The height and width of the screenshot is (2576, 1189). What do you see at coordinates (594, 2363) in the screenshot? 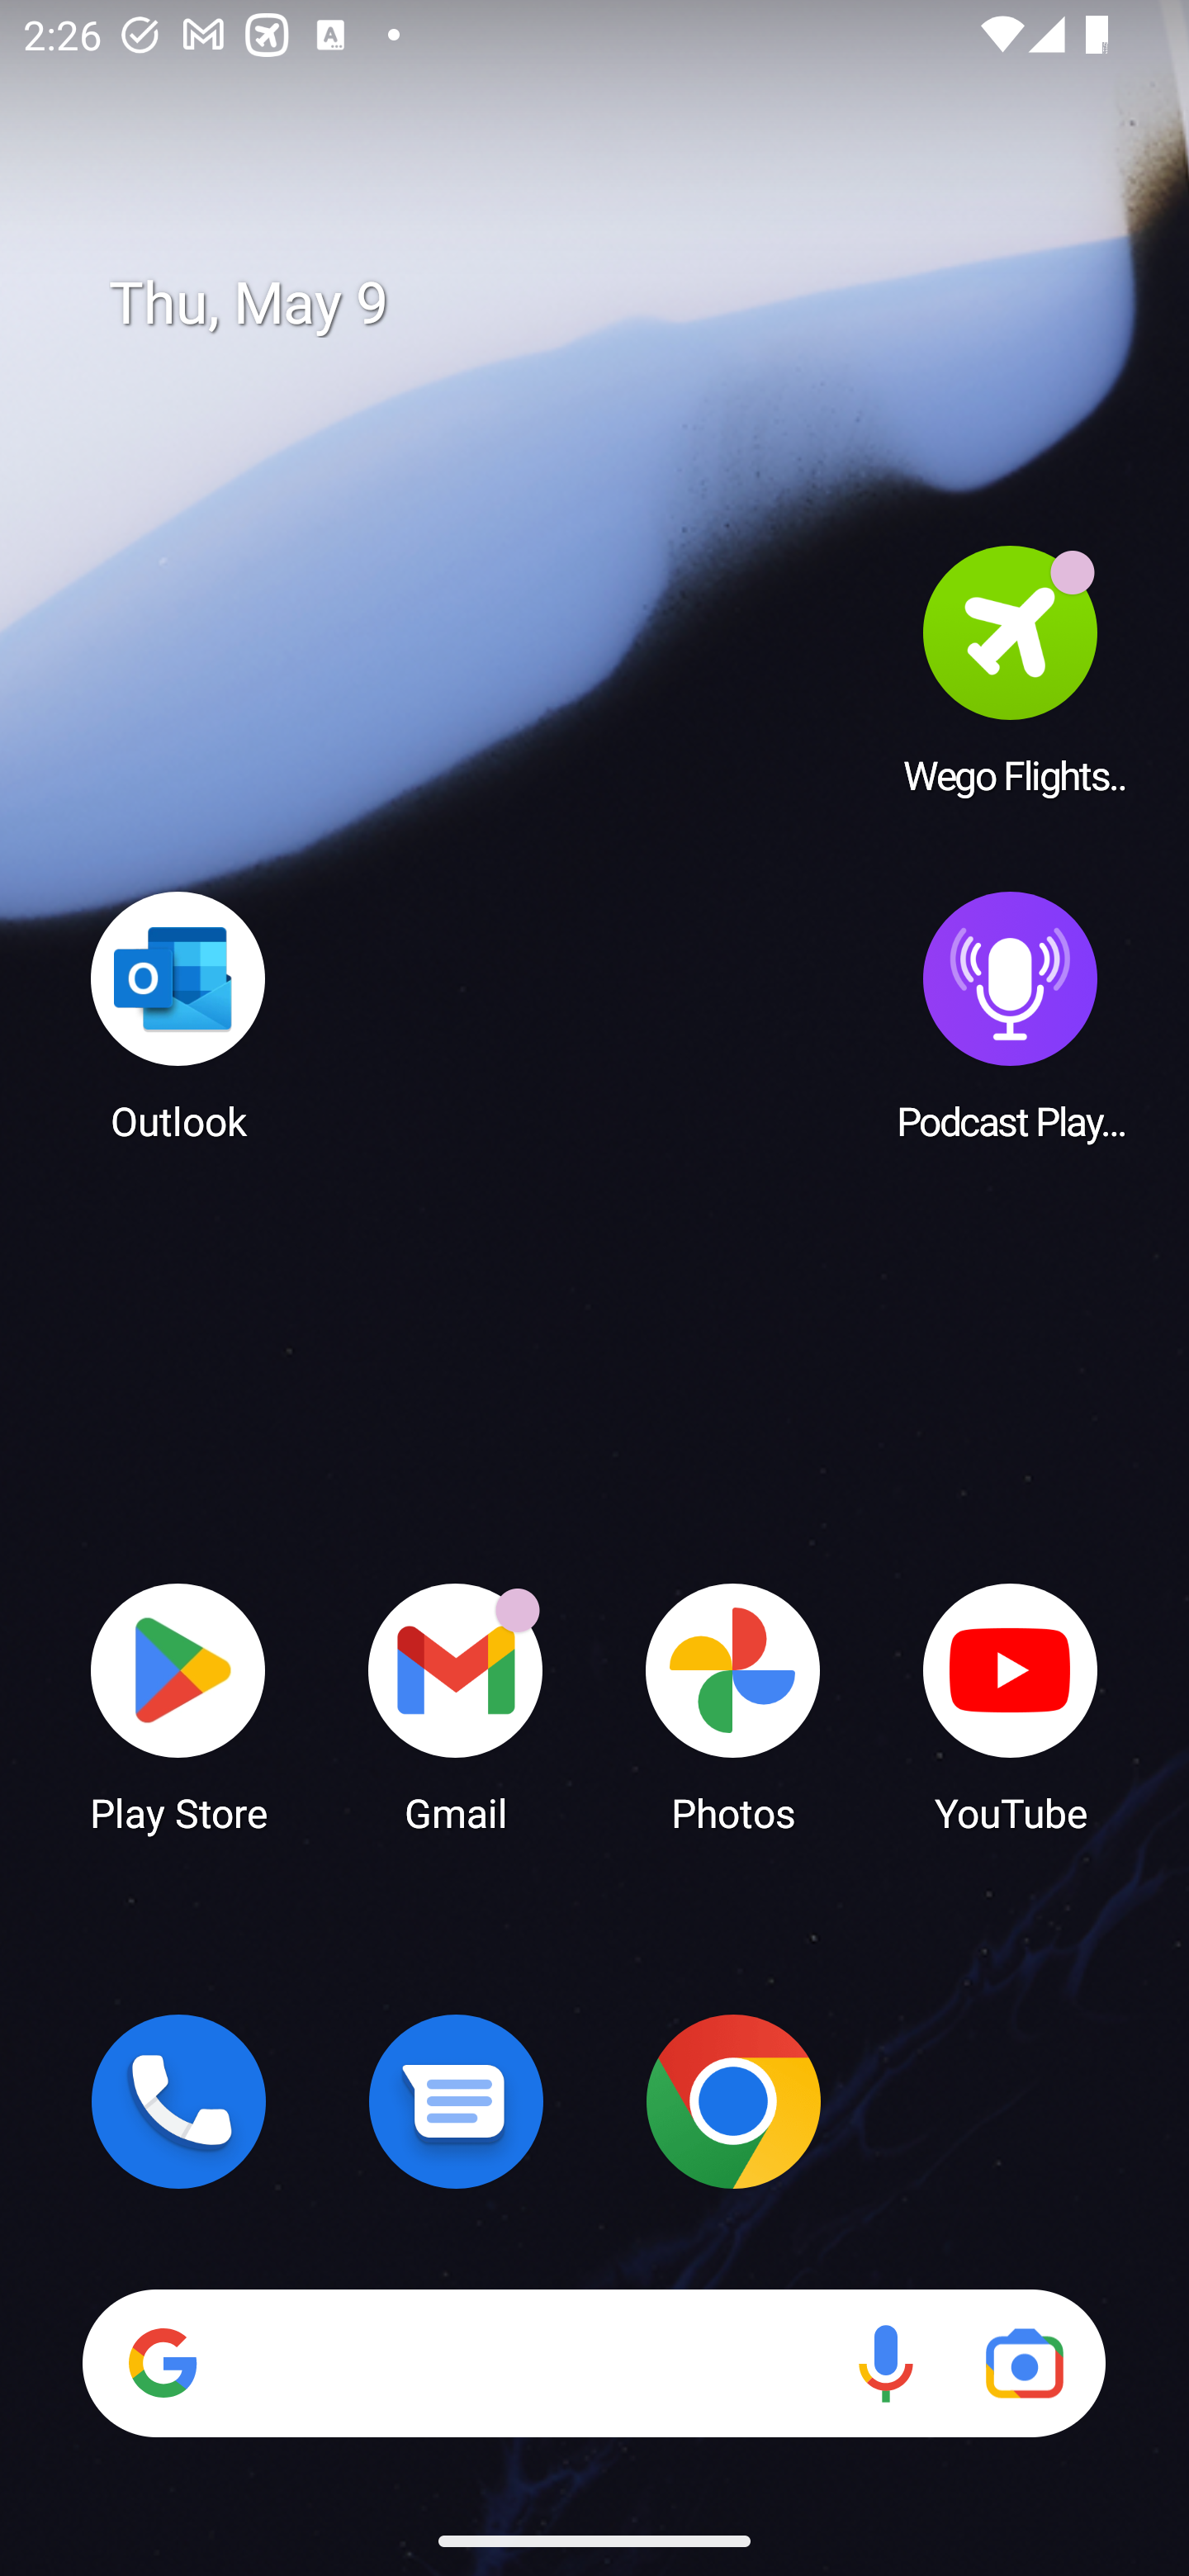
I see `Search Voice search Google Lens` at bounding box center [594, 2363].